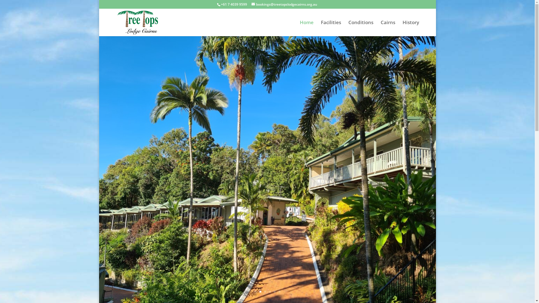  Describe the element at coordinates (411, 28) in the screenshot. I see `History` at that location.